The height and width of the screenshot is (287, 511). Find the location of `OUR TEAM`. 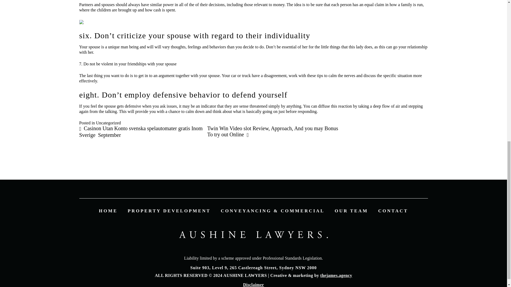

OUR TEAM is located at coordinates (351, 211).